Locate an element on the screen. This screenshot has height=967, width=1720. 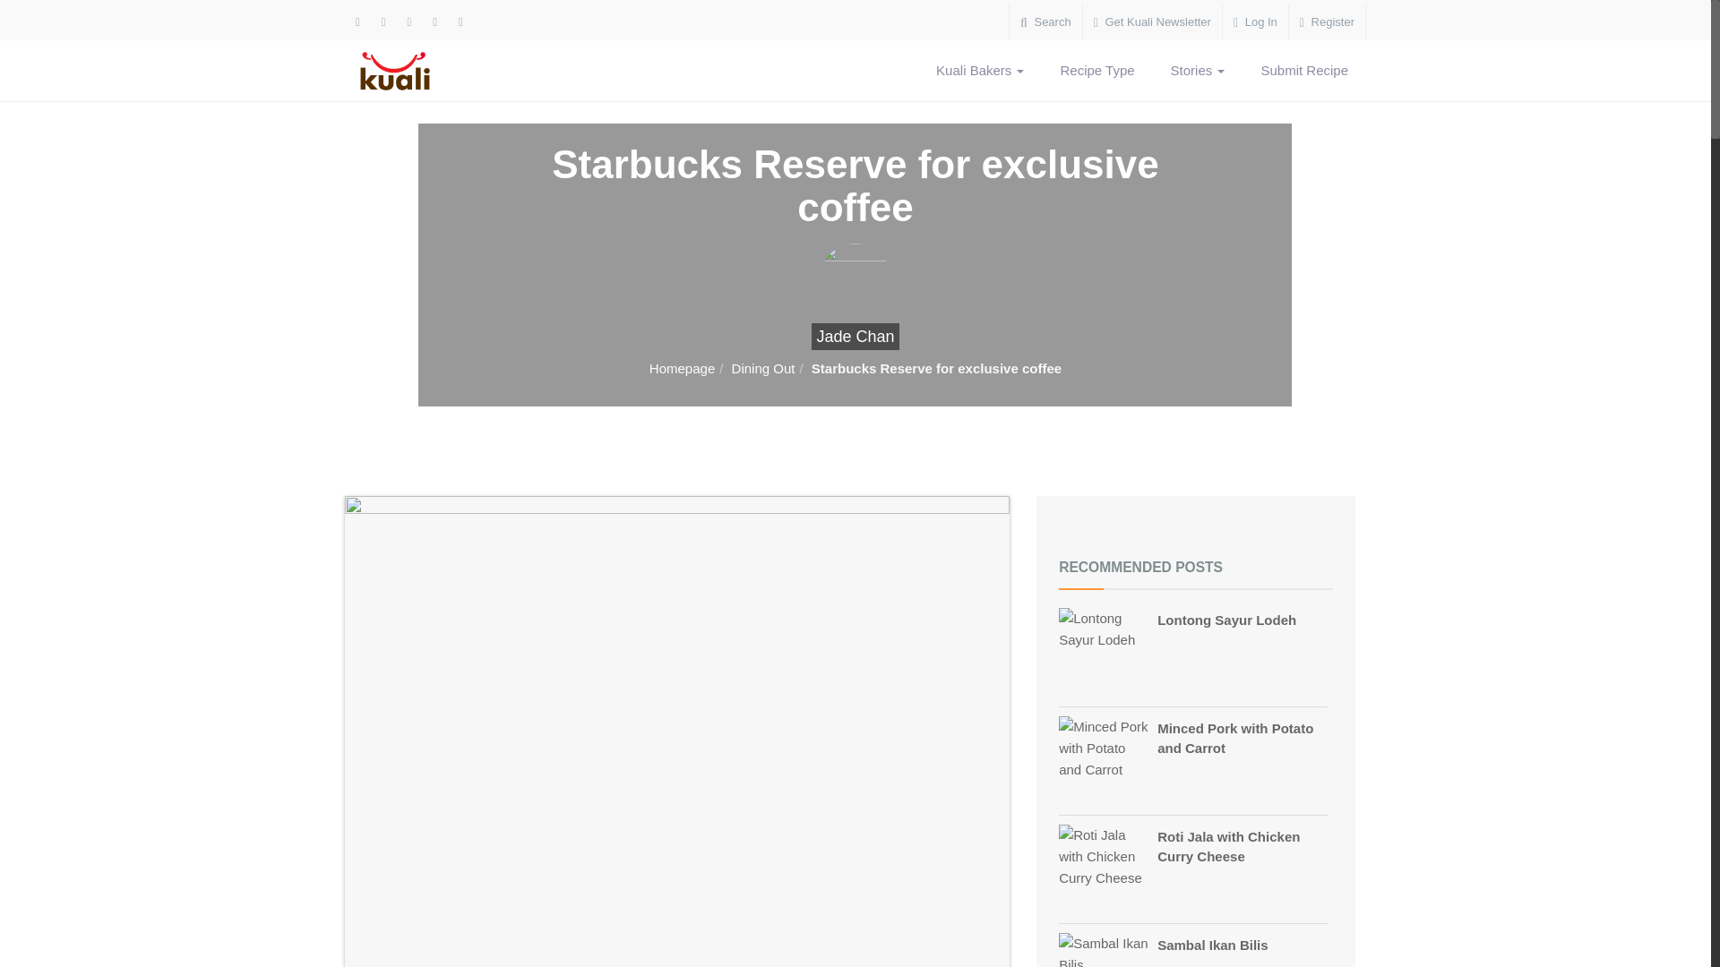
Search is located at coordinates (1045, 22).